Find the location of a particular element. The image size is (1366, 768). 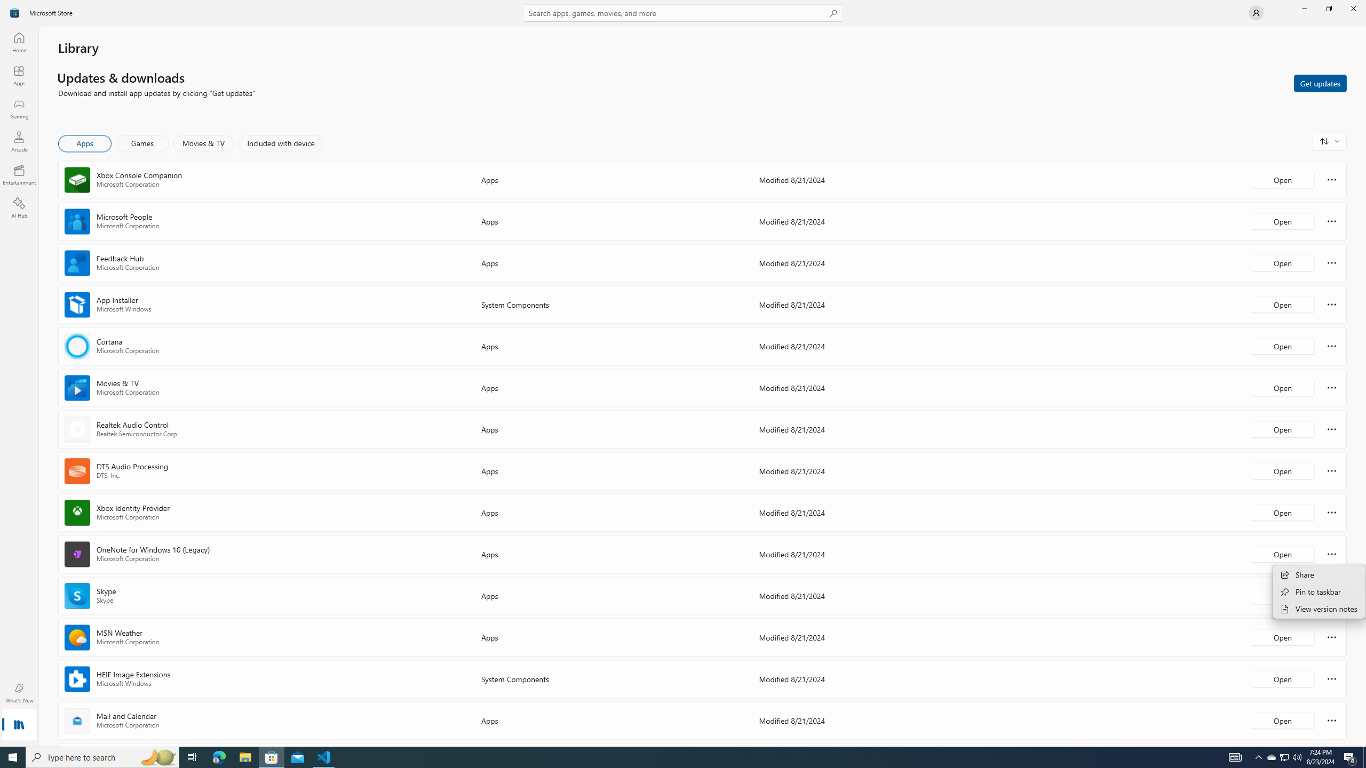

Gaming is located at coordinates (19, 108).